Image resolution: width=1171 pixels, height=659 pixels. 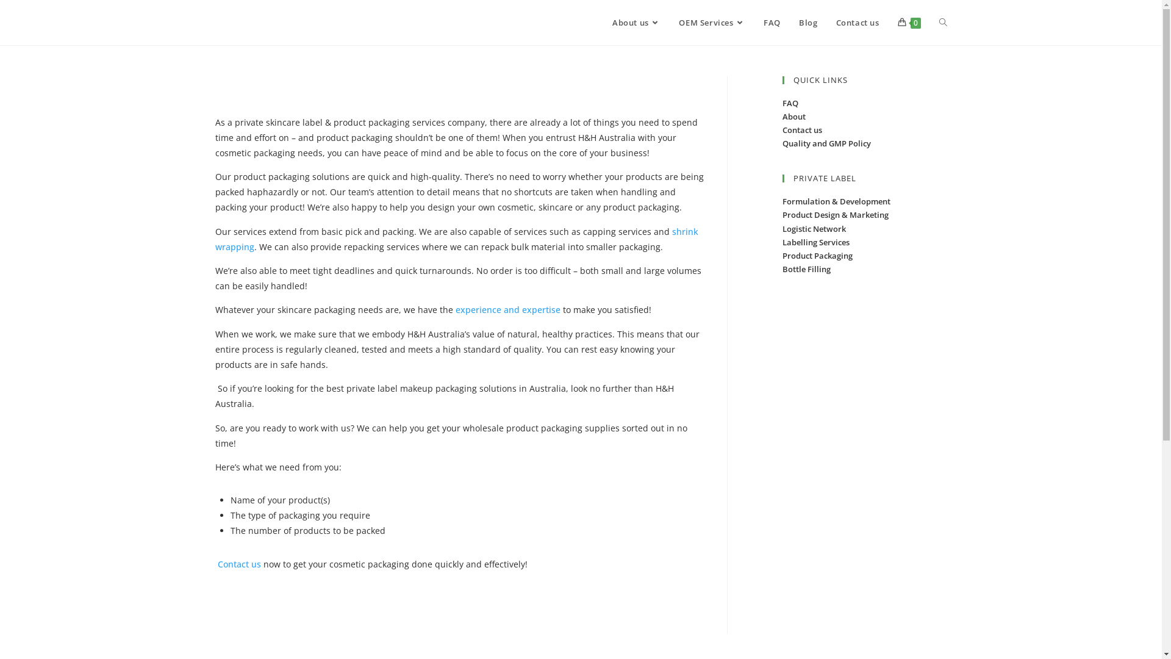 What do you see at coordinates (858, 23) in the screenshot?
I see `Contact us` at bounding box center [858, 23].